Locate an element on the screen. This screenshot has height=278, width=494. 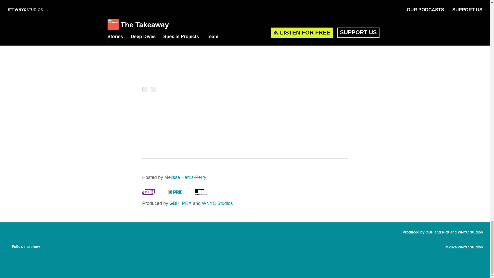
Follow the show on instagram is located at coordinates (67, 245).